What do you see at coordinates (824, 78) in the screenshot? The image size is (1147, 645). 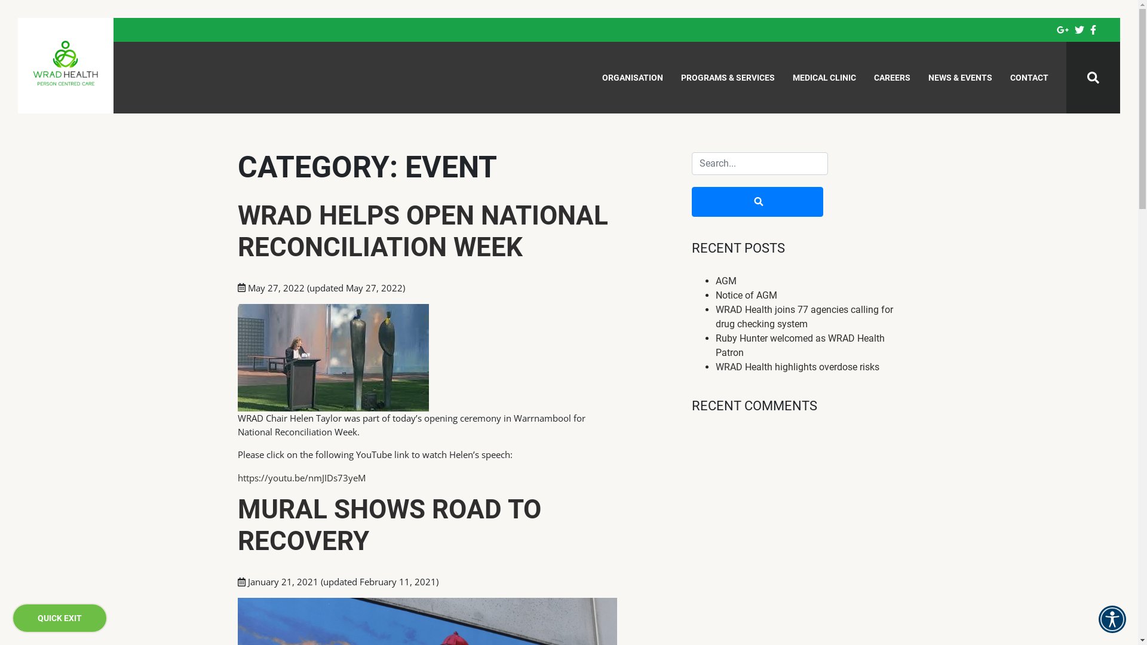 I see `MEDICAL CLINIC` at bounding box center [824, 78].